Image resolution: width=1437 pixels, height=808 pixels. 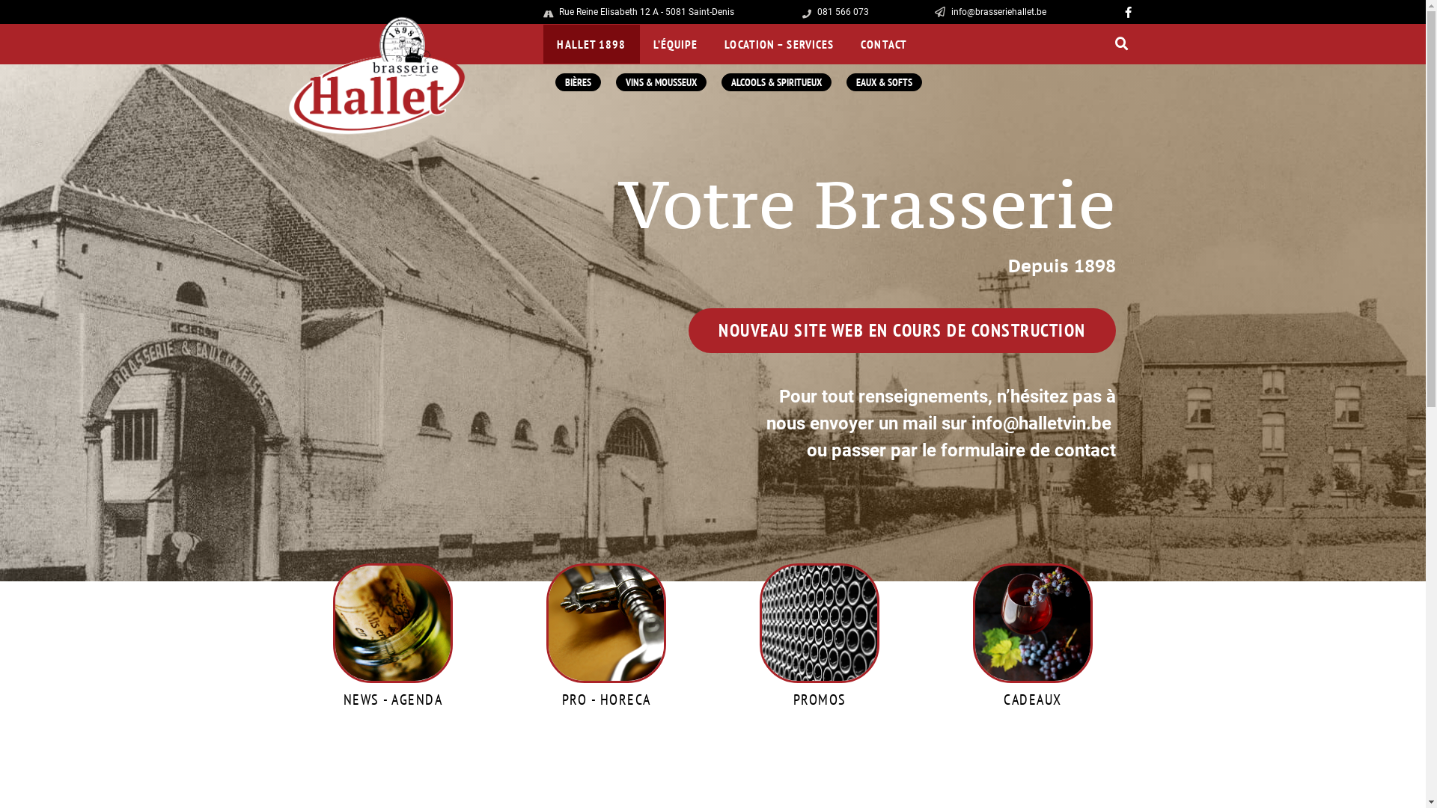 What do you see at coordinates (820, 623) in the screenshot?
I see `bottles` at bounding box center [820, 623].